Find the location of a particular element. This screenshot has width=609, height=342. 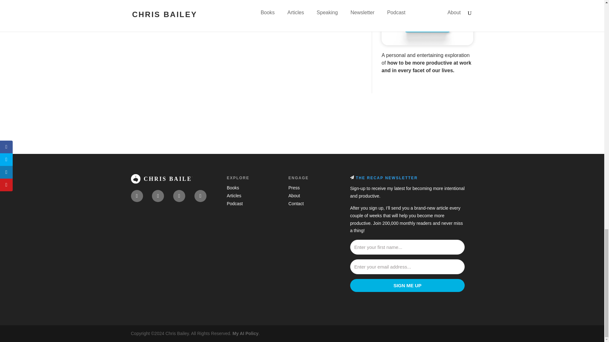

Books is located at coordinates (233, 187).